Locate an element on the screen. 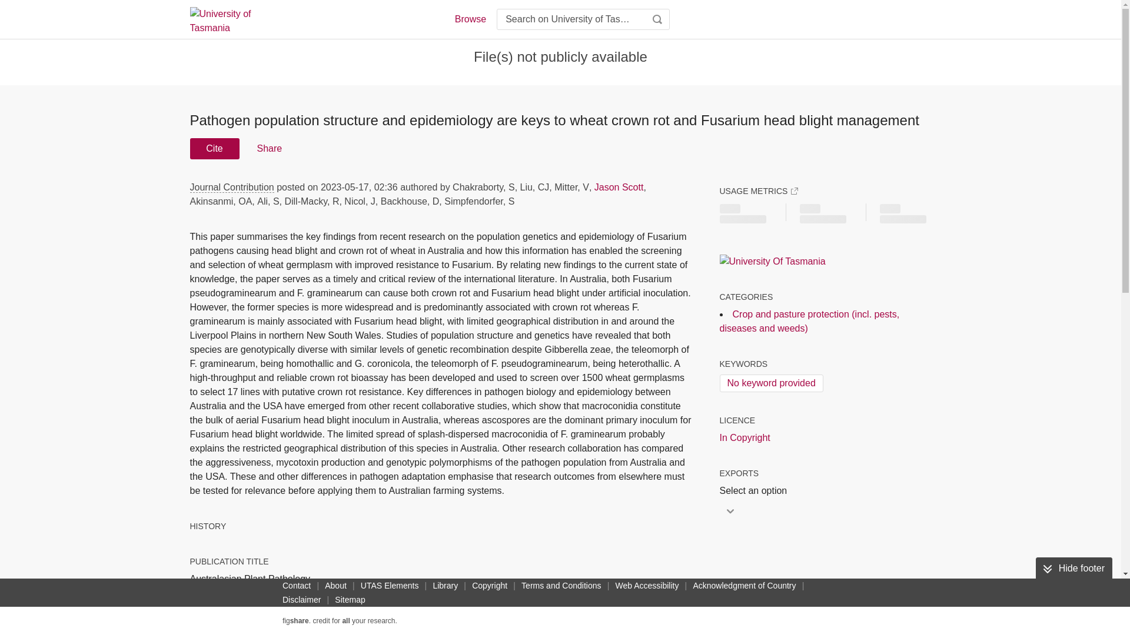 The image size is (1130, 635). About is located at coordinates (335, 585).